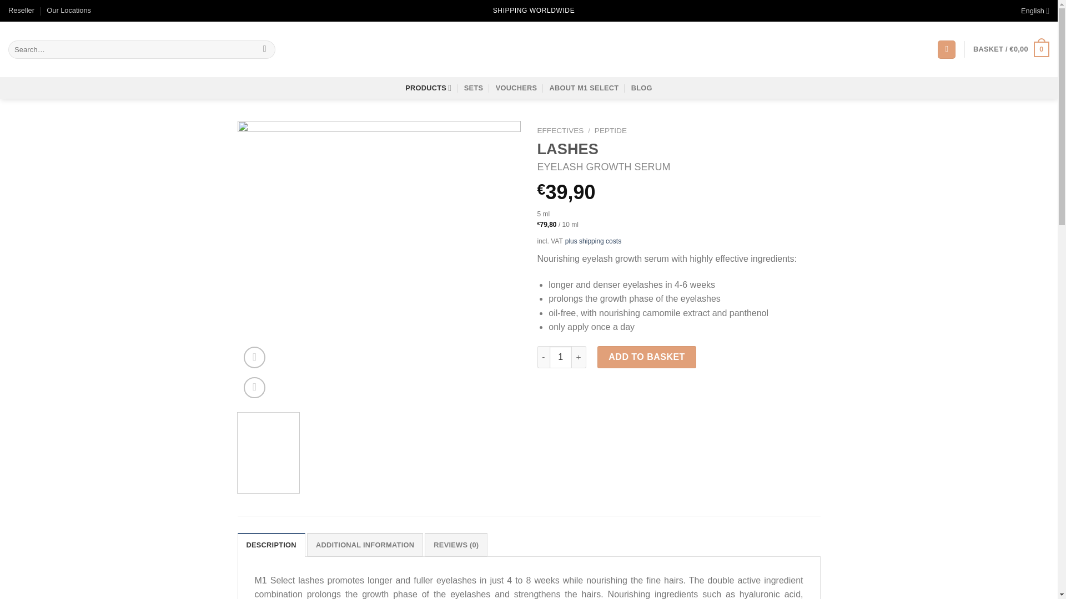  What do you see at coordinates (428, 88) in the screenshot?
I see `PRODUCTS` at bounding box center [428, 88].